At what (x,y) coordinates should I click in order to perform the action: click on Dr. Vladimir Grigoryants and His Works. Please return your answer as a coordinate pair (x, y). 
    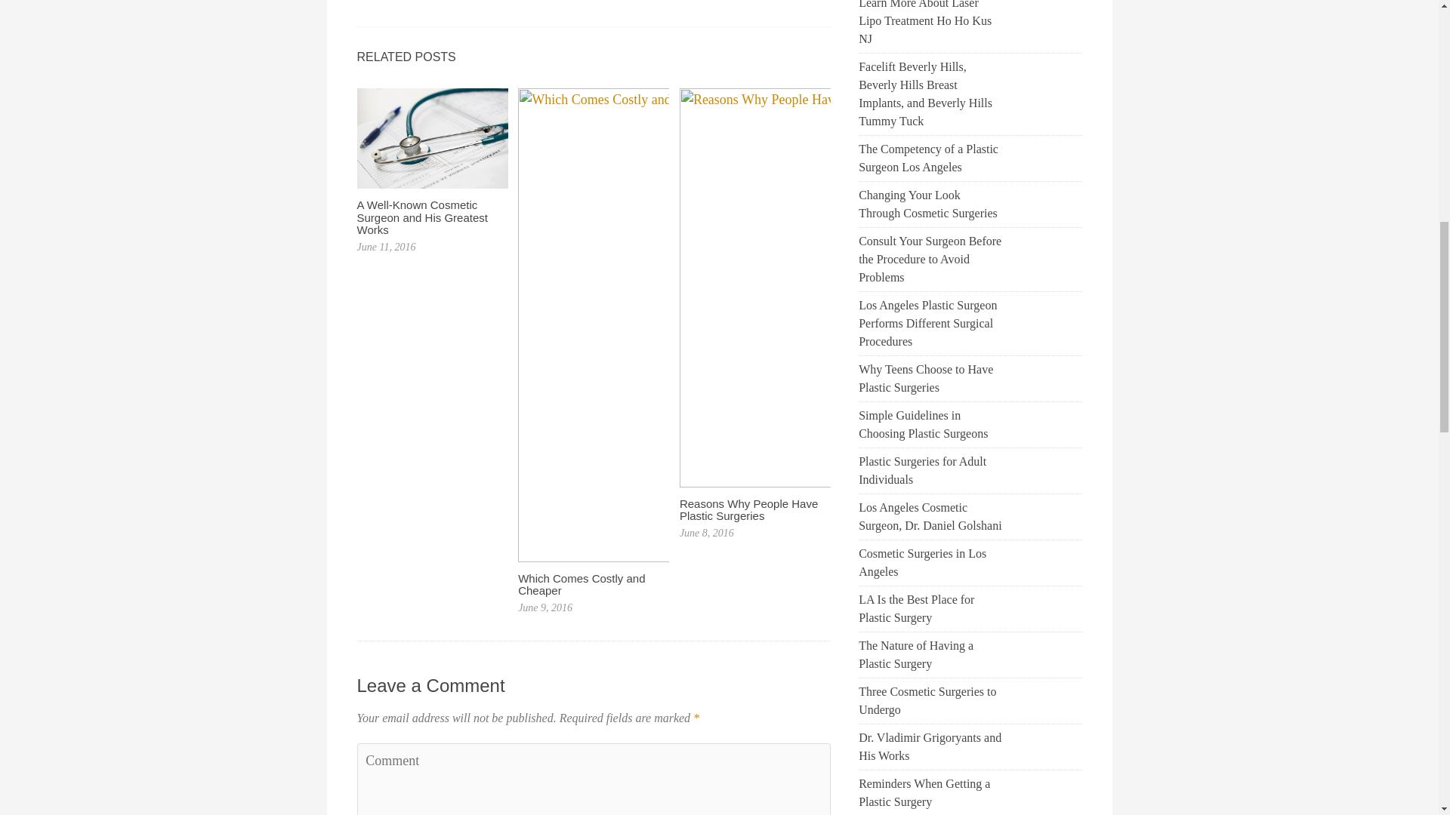
    Looking at the image, I should click on (930, 747).